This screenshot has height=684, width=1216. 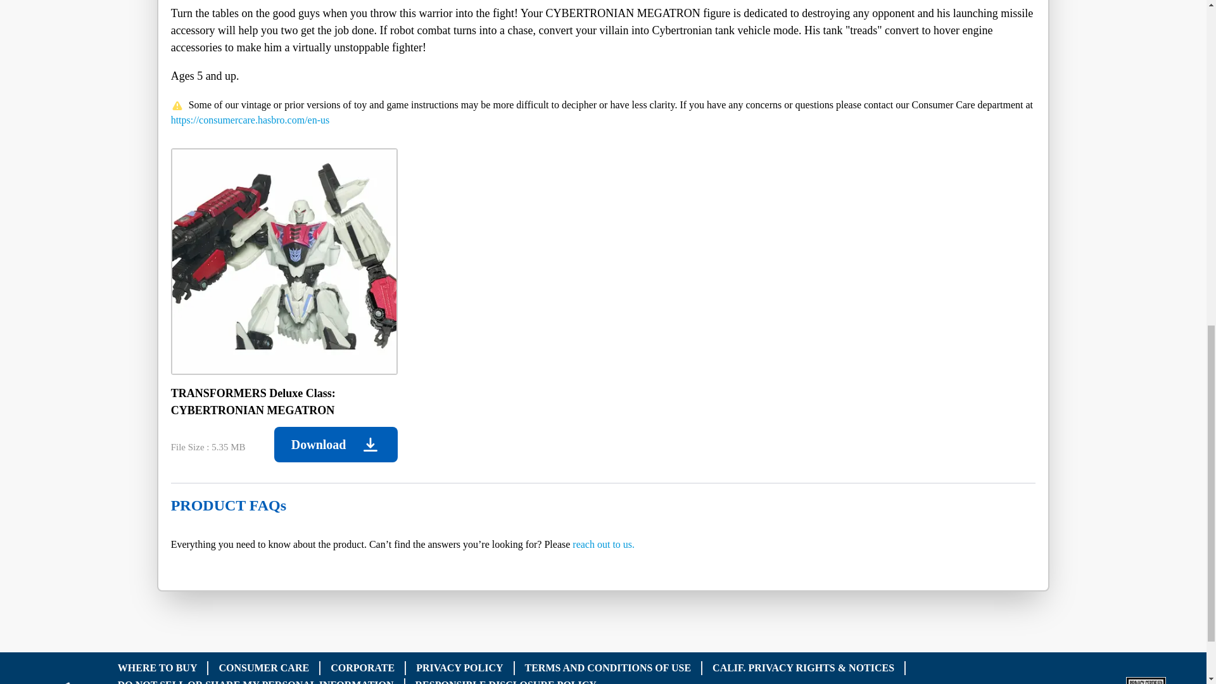 I want to click on reach out to us., so click(x=604, y=545).